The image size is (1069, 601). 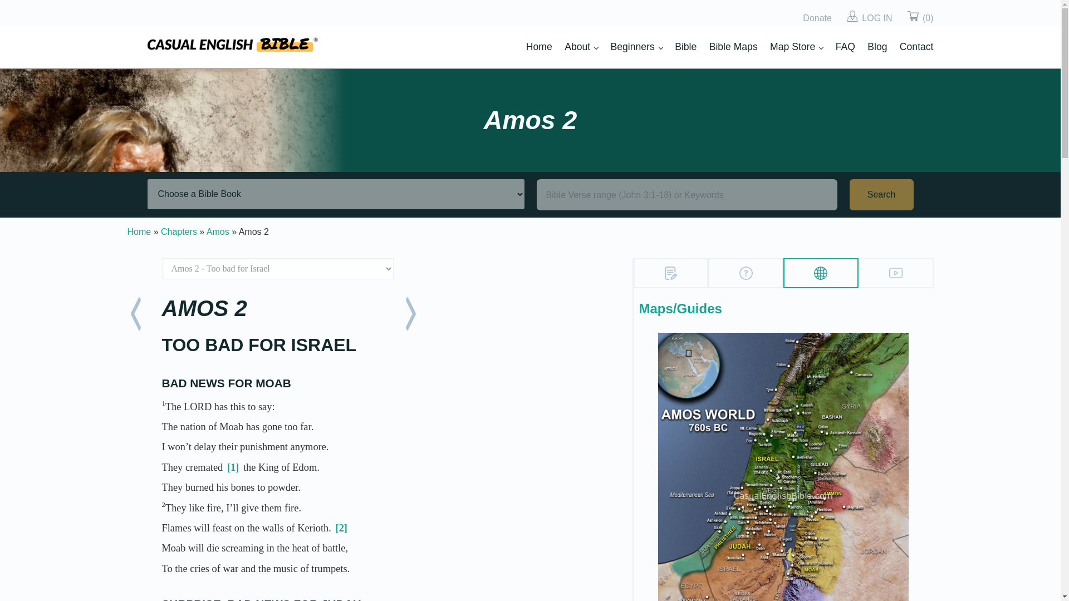 I want to click on Contact, so click(x=916, y=47).